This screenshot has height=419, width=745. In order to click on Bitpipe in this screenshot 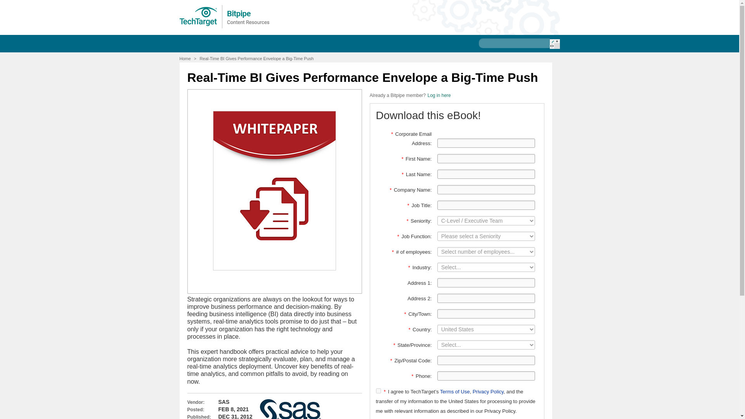, I will do `click(225, 16)`.